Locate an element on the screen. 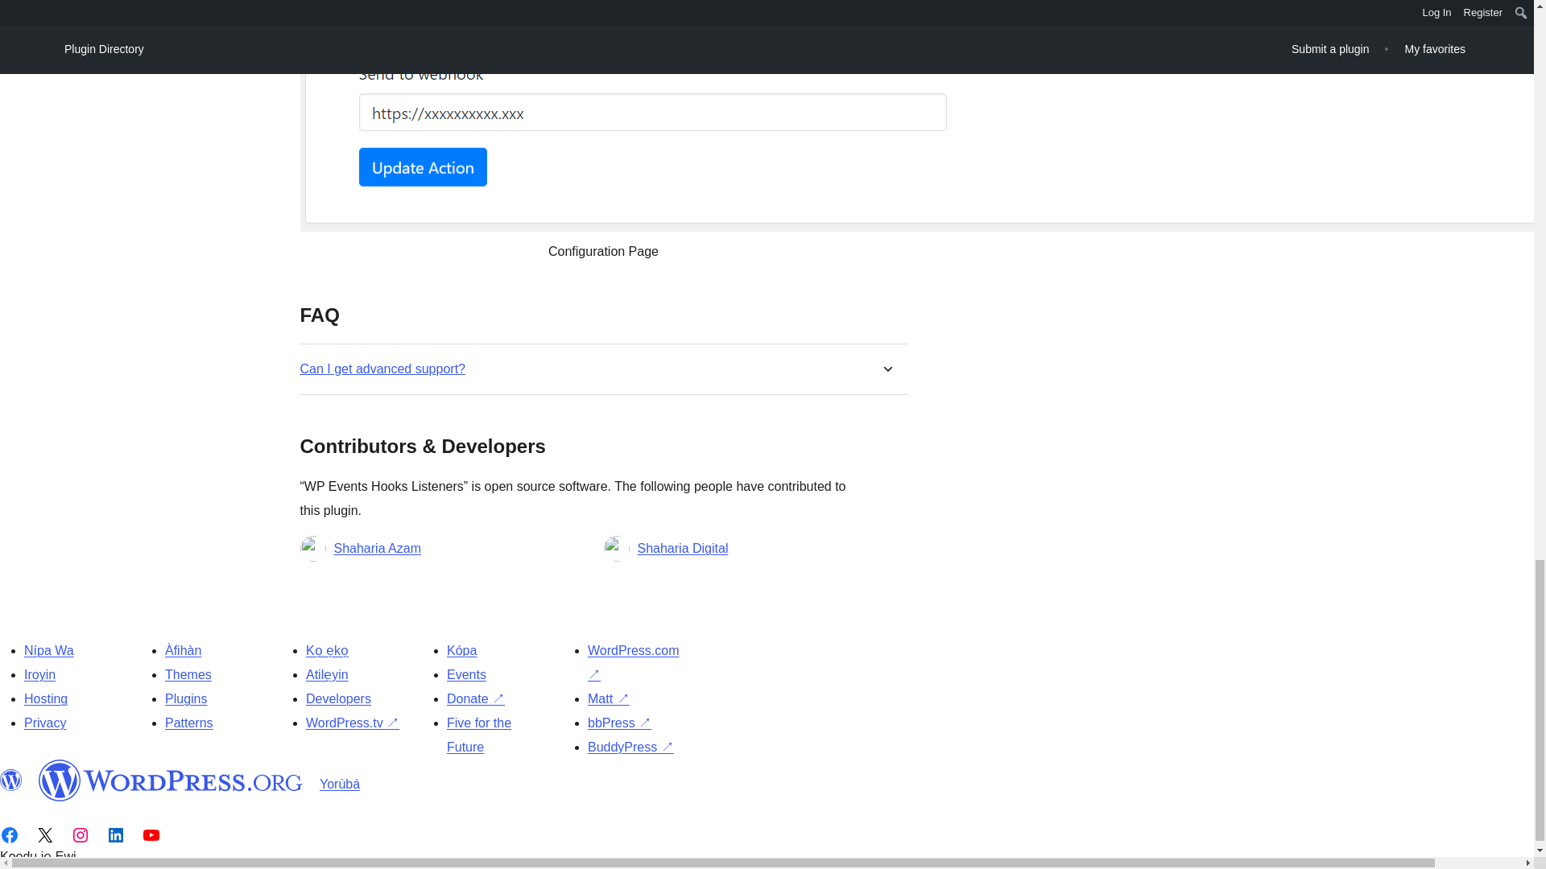  Shaharia Azam is located at coordinates (377, 549).